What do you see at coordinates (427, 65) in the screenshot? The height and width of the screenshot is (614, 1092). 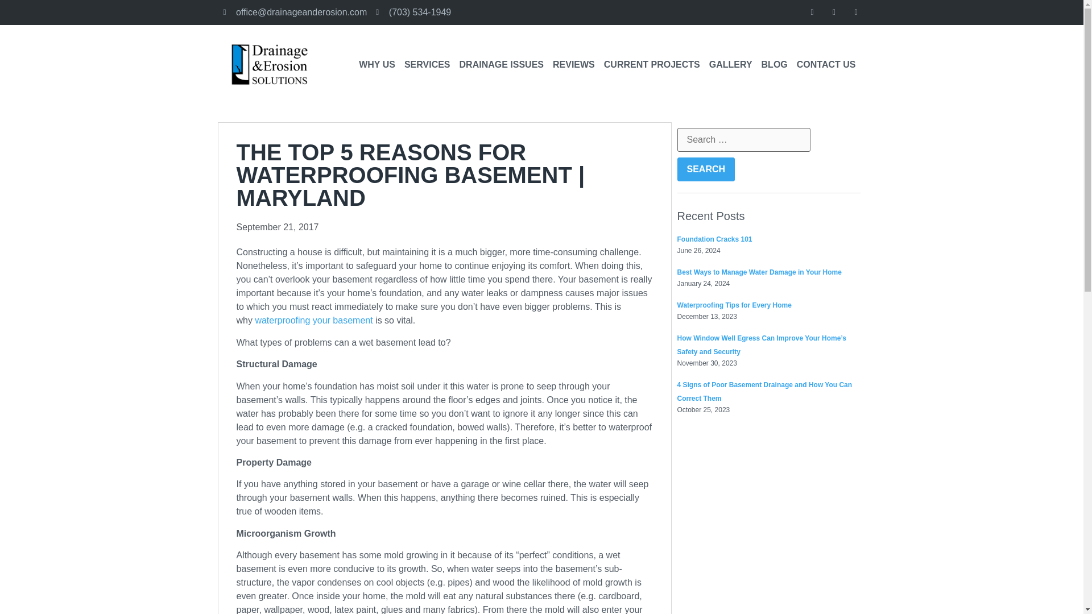 I see `SERVICES` at bounding box center [427, 65].